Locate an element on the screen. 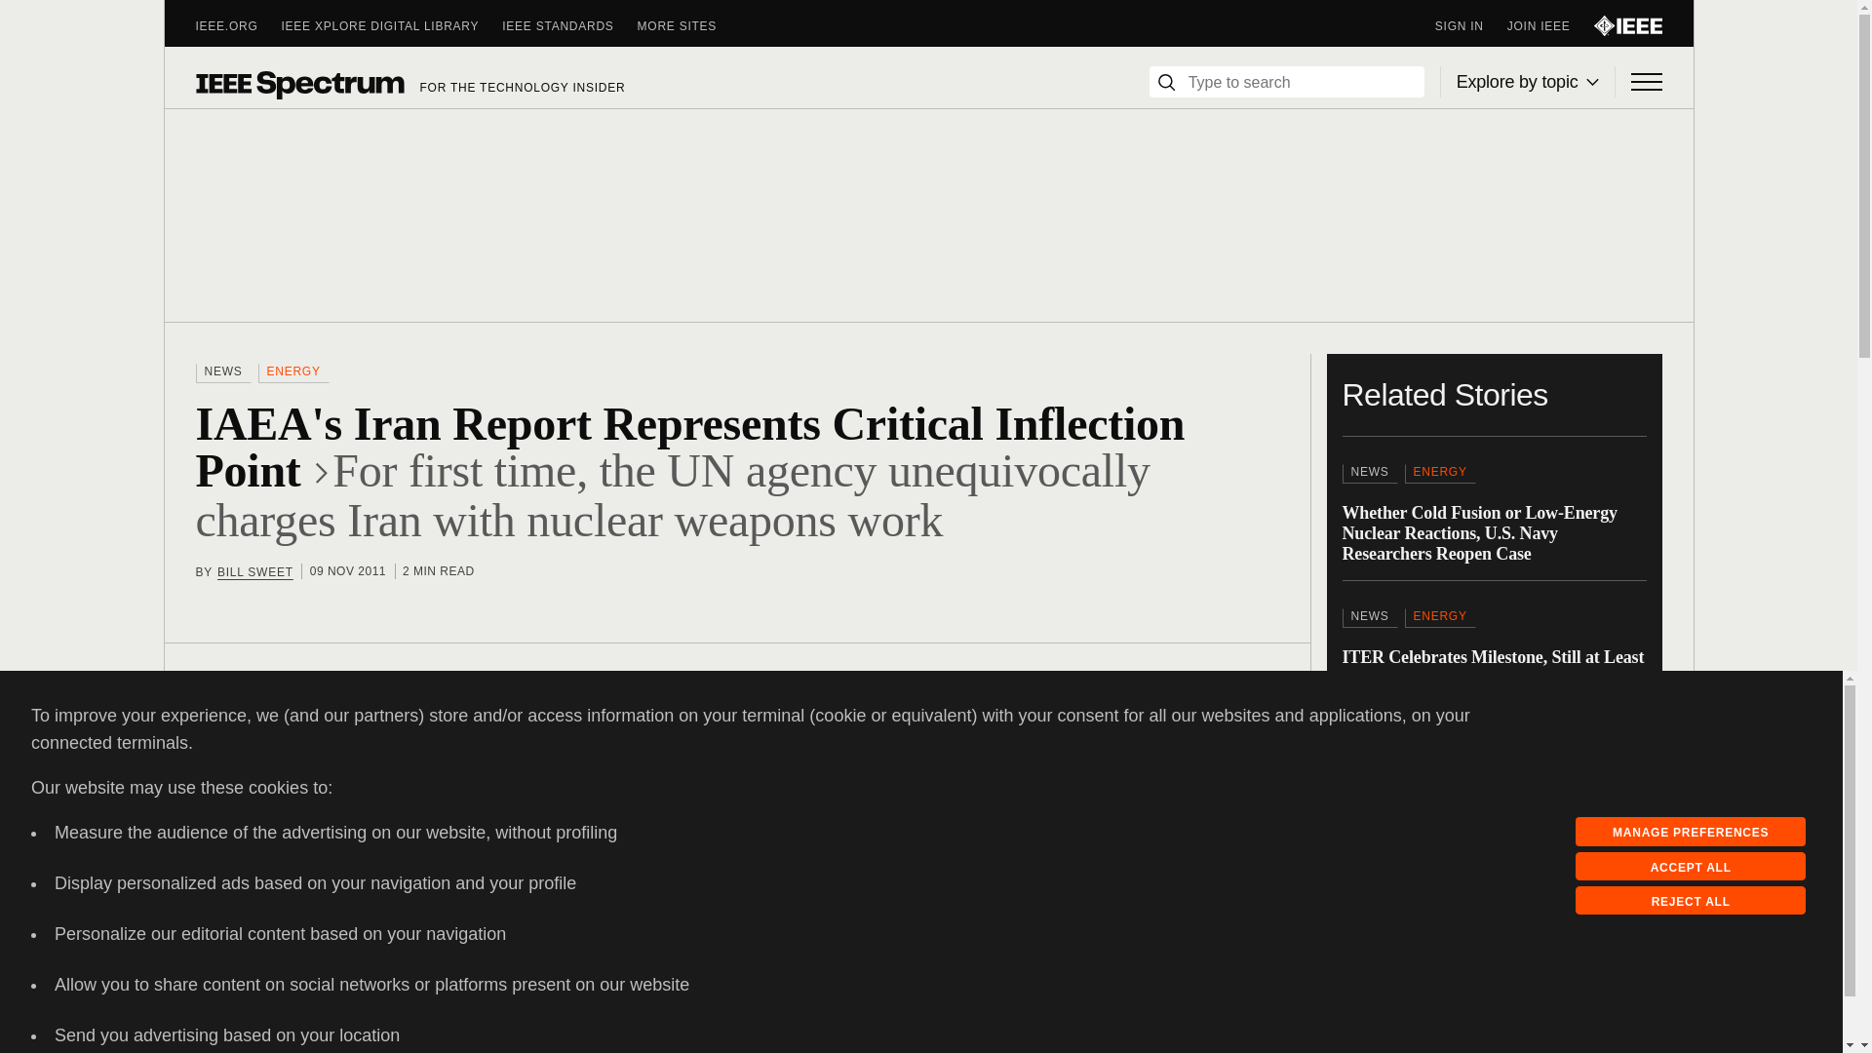 The width and height of the screenshot is (1872, 1053). Search is located at coordinates (1166, 82).